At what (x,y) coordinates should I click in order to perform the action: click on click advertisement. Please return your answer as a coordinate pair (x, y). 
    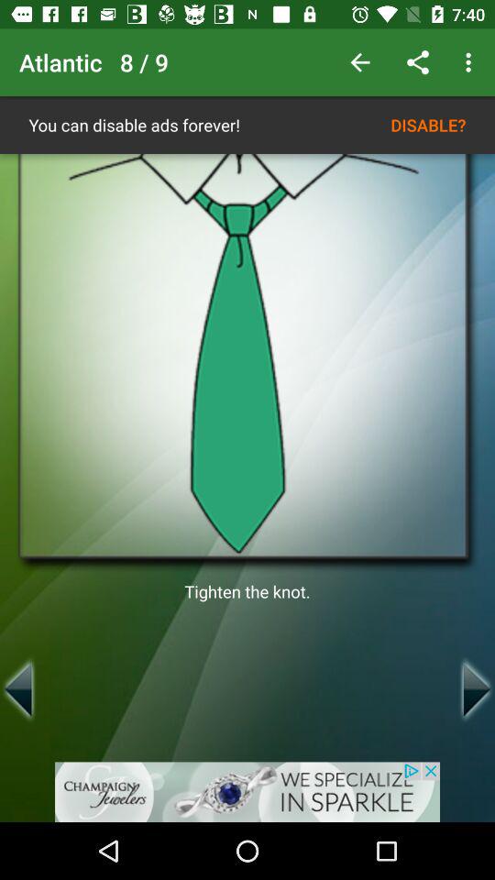
    Looking at the image, I should click on (247, 792).